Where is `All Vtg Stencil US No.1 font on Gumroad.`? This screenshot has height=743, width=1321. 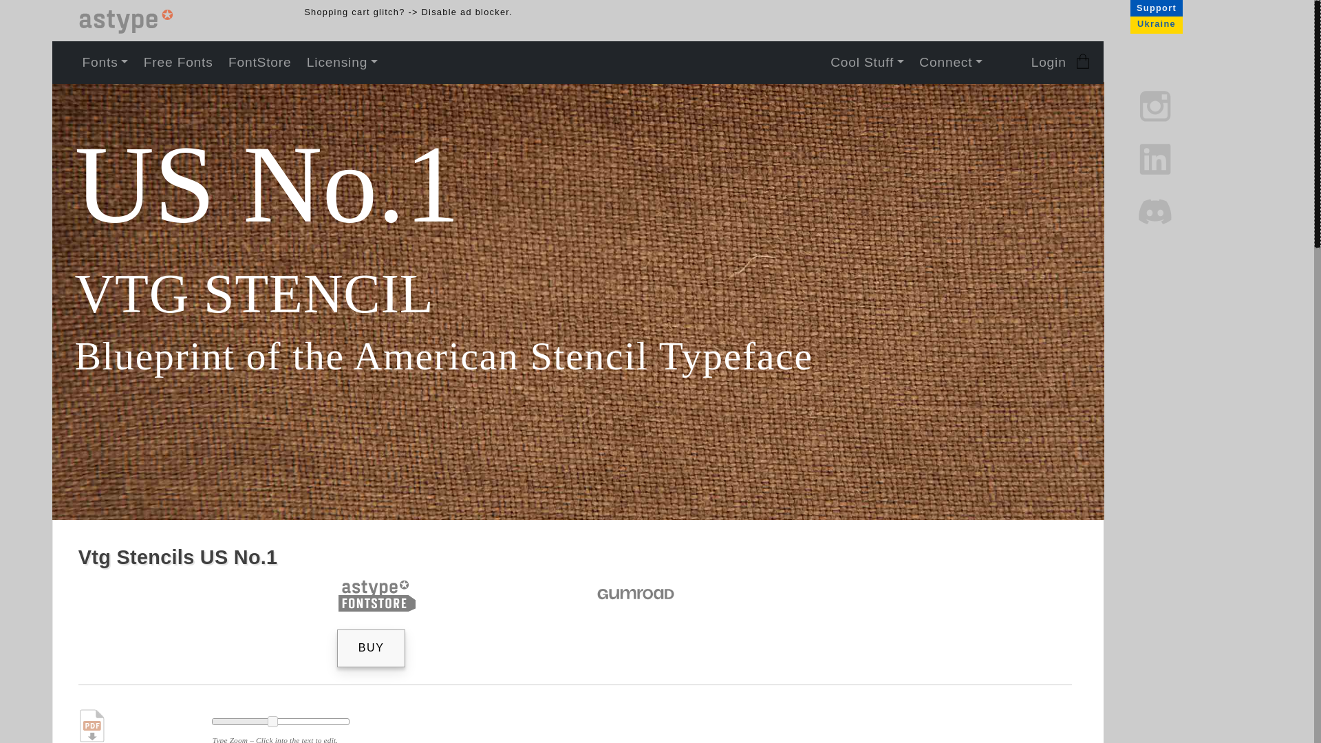 All Vtg Stencil US No.1 font on Gumroad. is located at coordinates (637, 594).